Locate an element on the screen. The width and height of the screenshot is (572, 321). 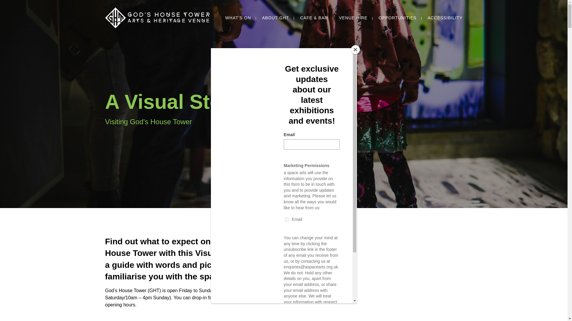
OPPORTUNITIES is located at coordinates (397, 18).